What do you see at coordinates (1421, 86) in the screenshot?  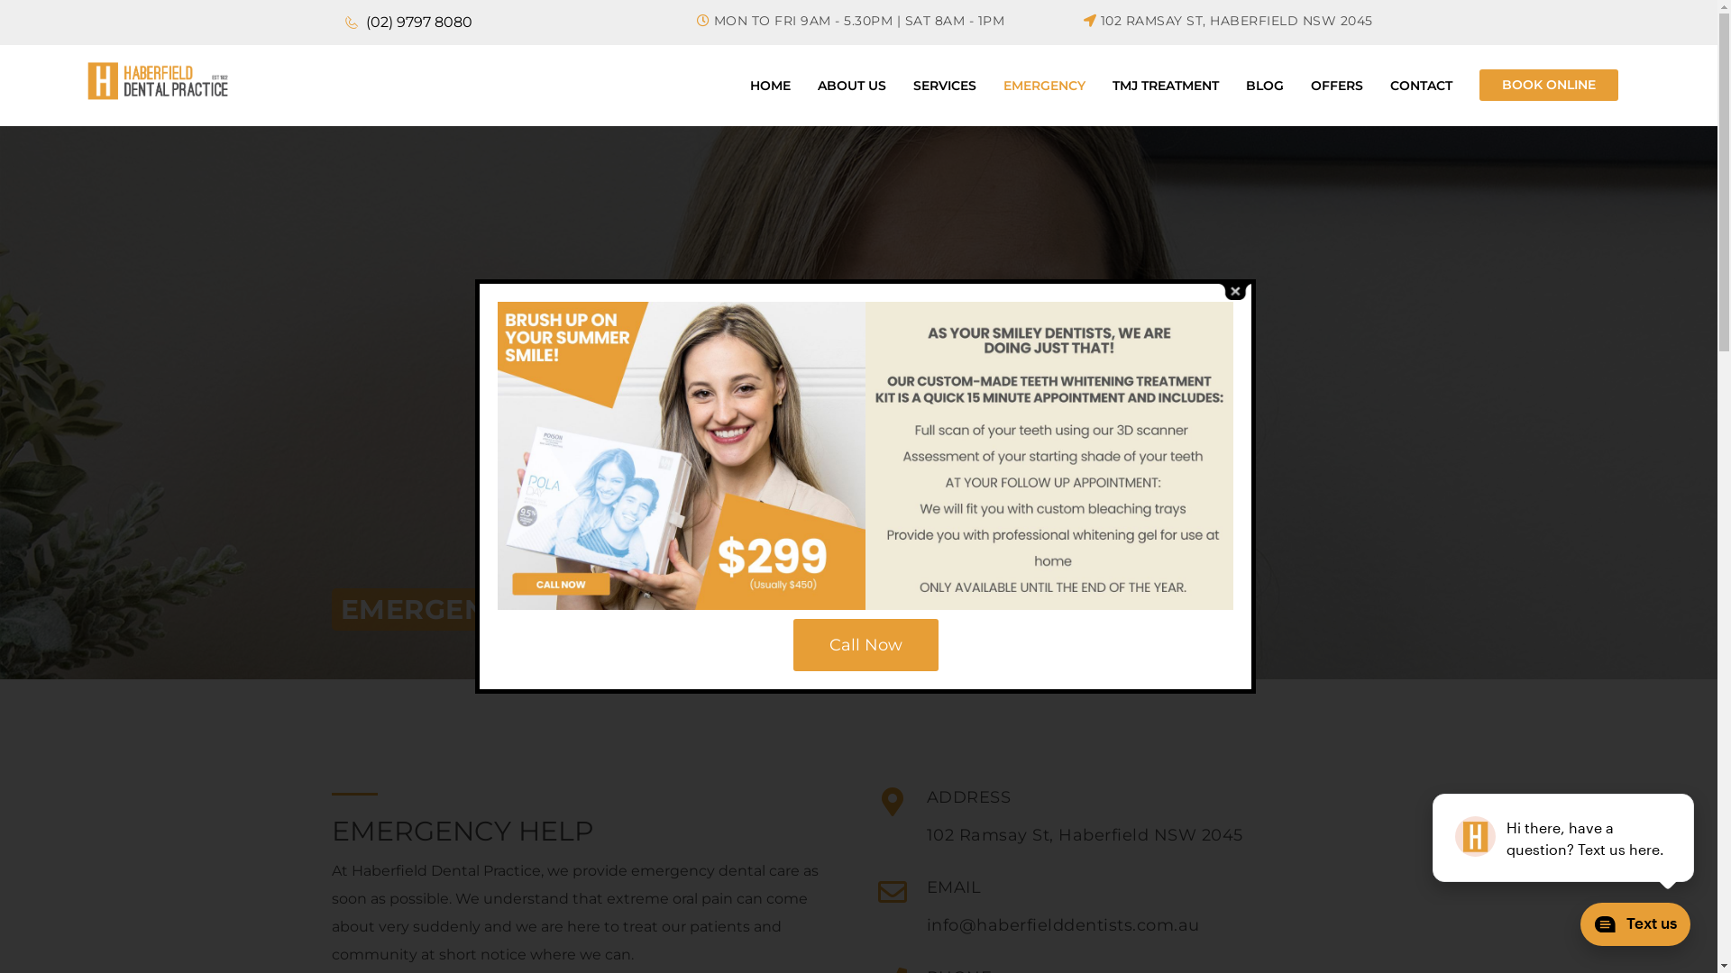 I see `CONTACT` at bounding box center [1421, 86].